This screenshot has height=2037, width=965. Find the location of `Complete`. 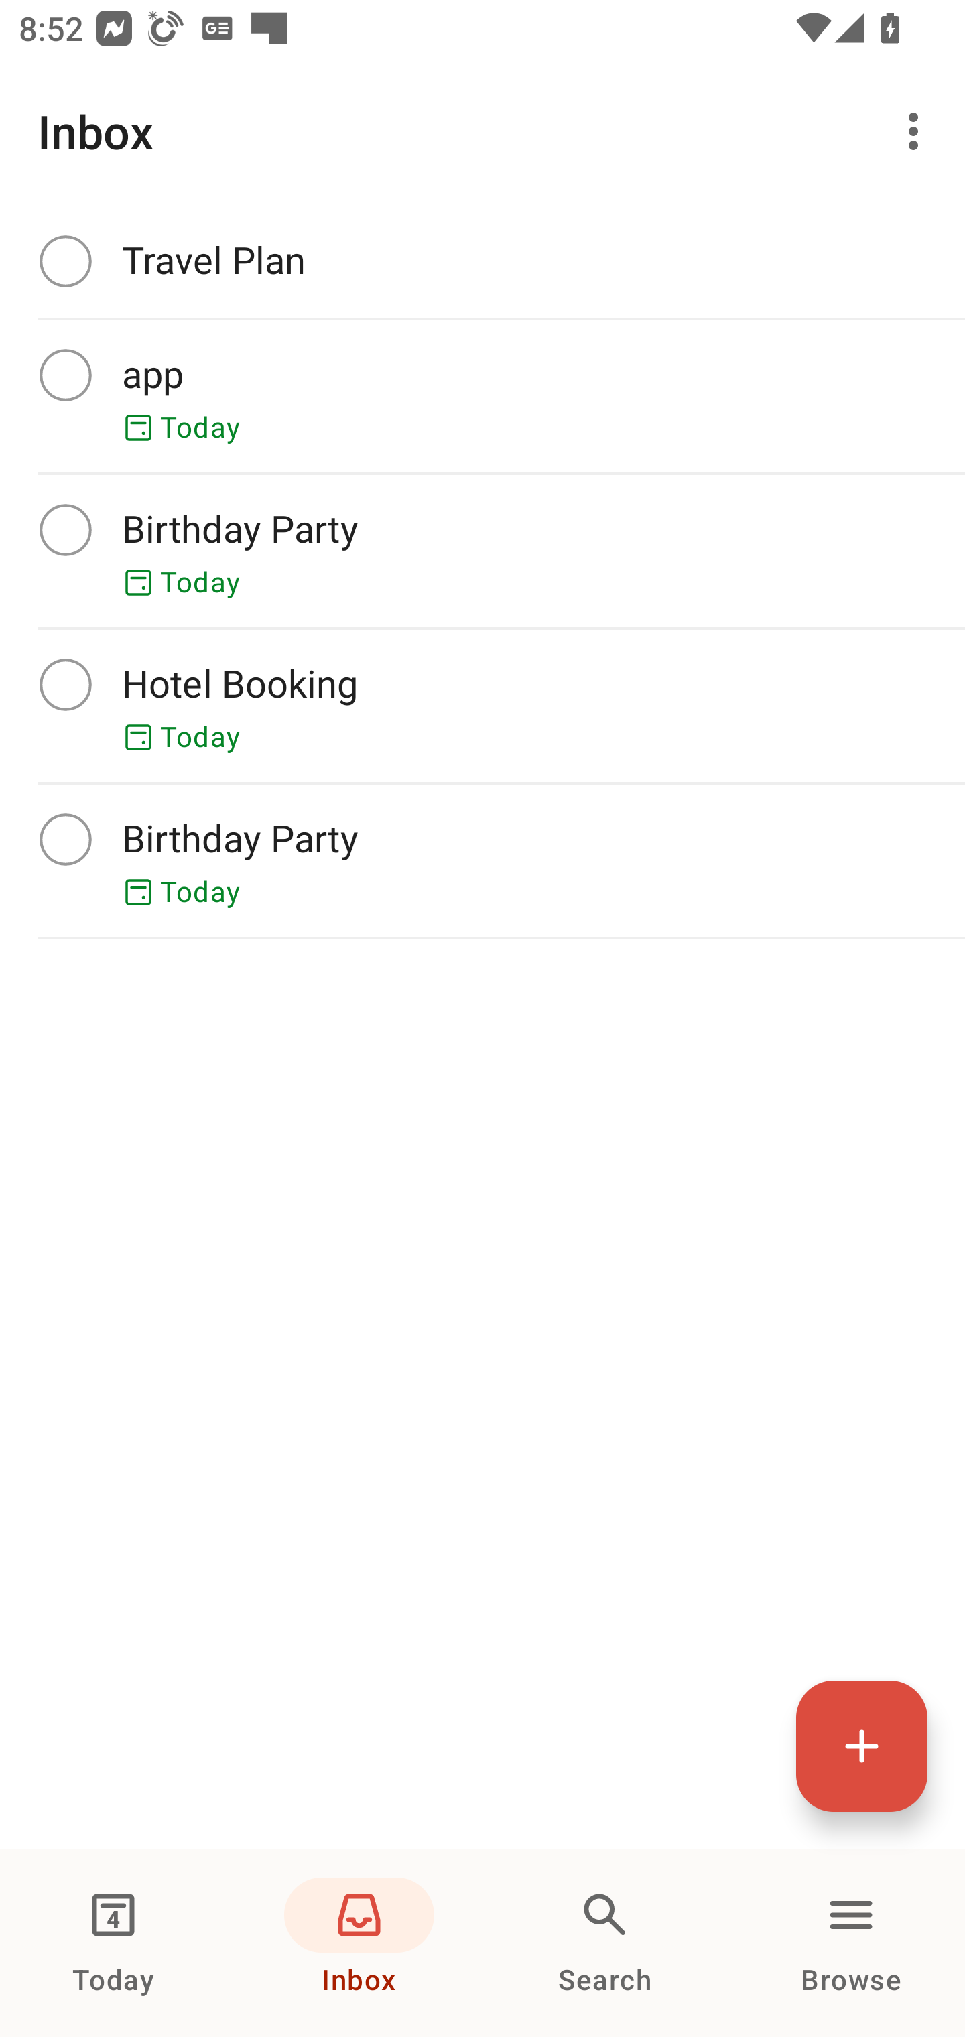

Complete is located at coordinates (65, 684).